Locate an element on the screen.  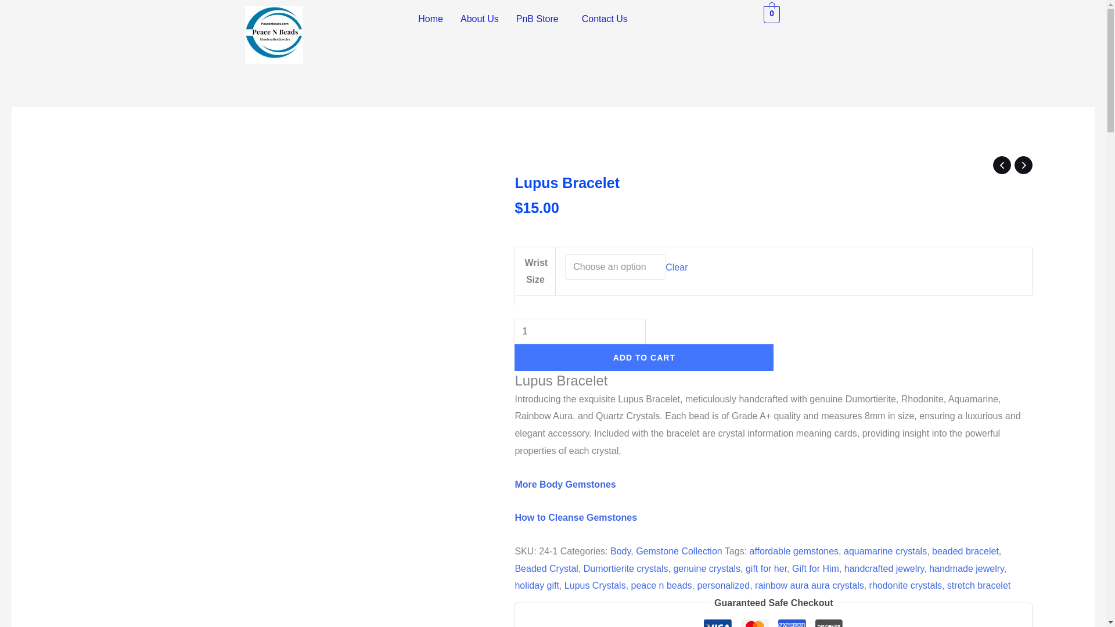
genuine crystals is located at coordinates (706, 568).